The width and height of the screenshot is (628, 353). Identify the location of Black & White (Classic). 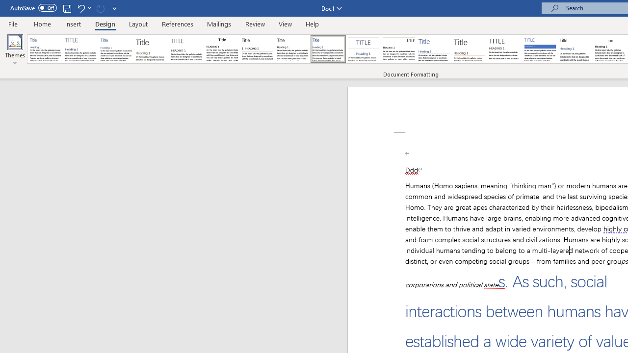
(222, 49).